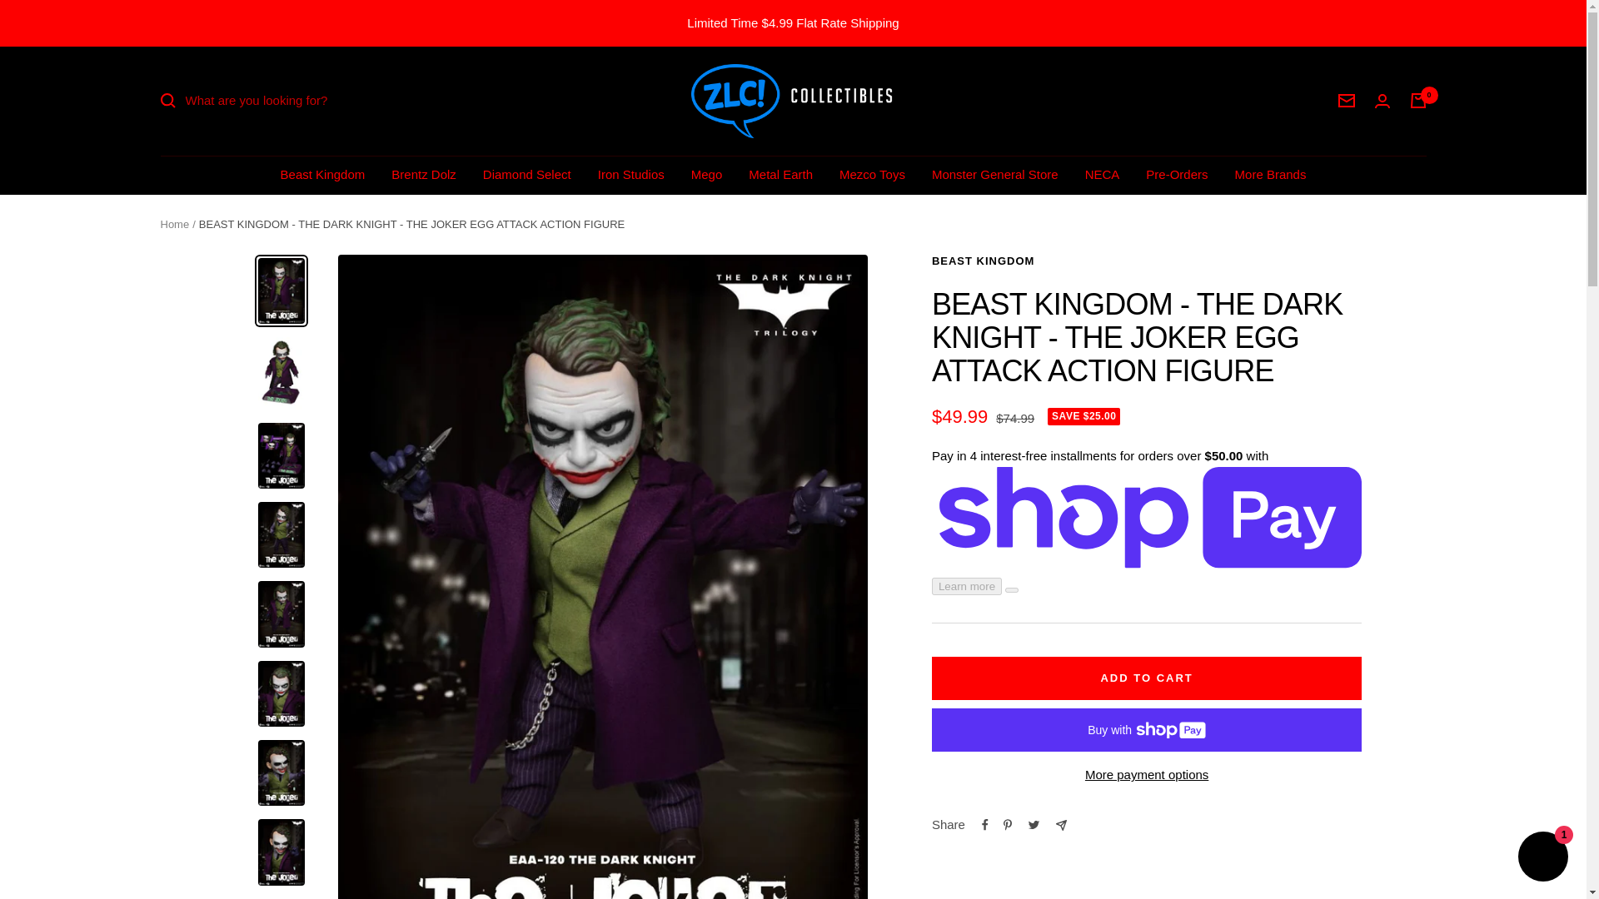 The image size is (1599, 899). Describe the element at coordinates (706, 174) in the screenshot. I see `Mego` at that location.